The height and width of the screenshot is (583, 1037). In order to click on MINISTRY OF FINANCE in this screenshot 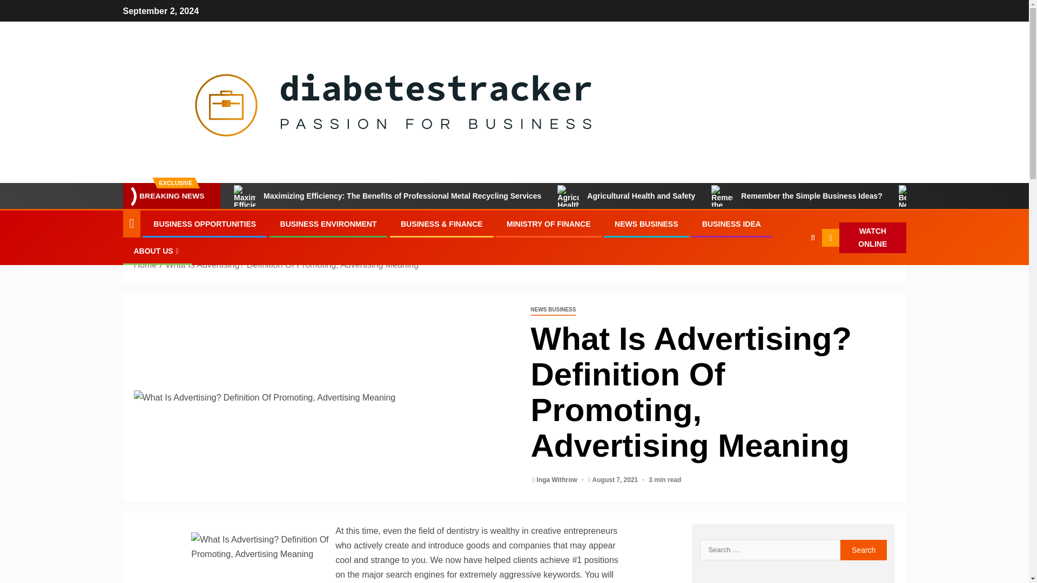, I will do `click(549, 224)`.